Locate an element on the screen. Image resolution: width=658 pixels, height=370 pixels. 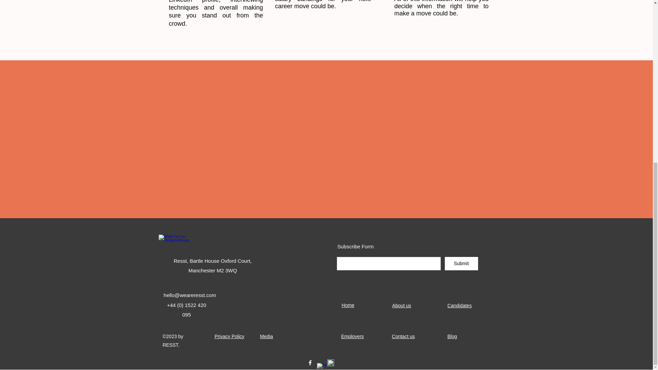
About us is located at coordinates (401, 306).